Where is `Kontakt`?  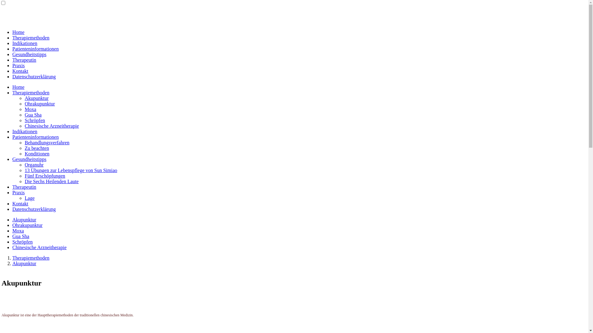
Kontakt is located at coordinates (20, 203).